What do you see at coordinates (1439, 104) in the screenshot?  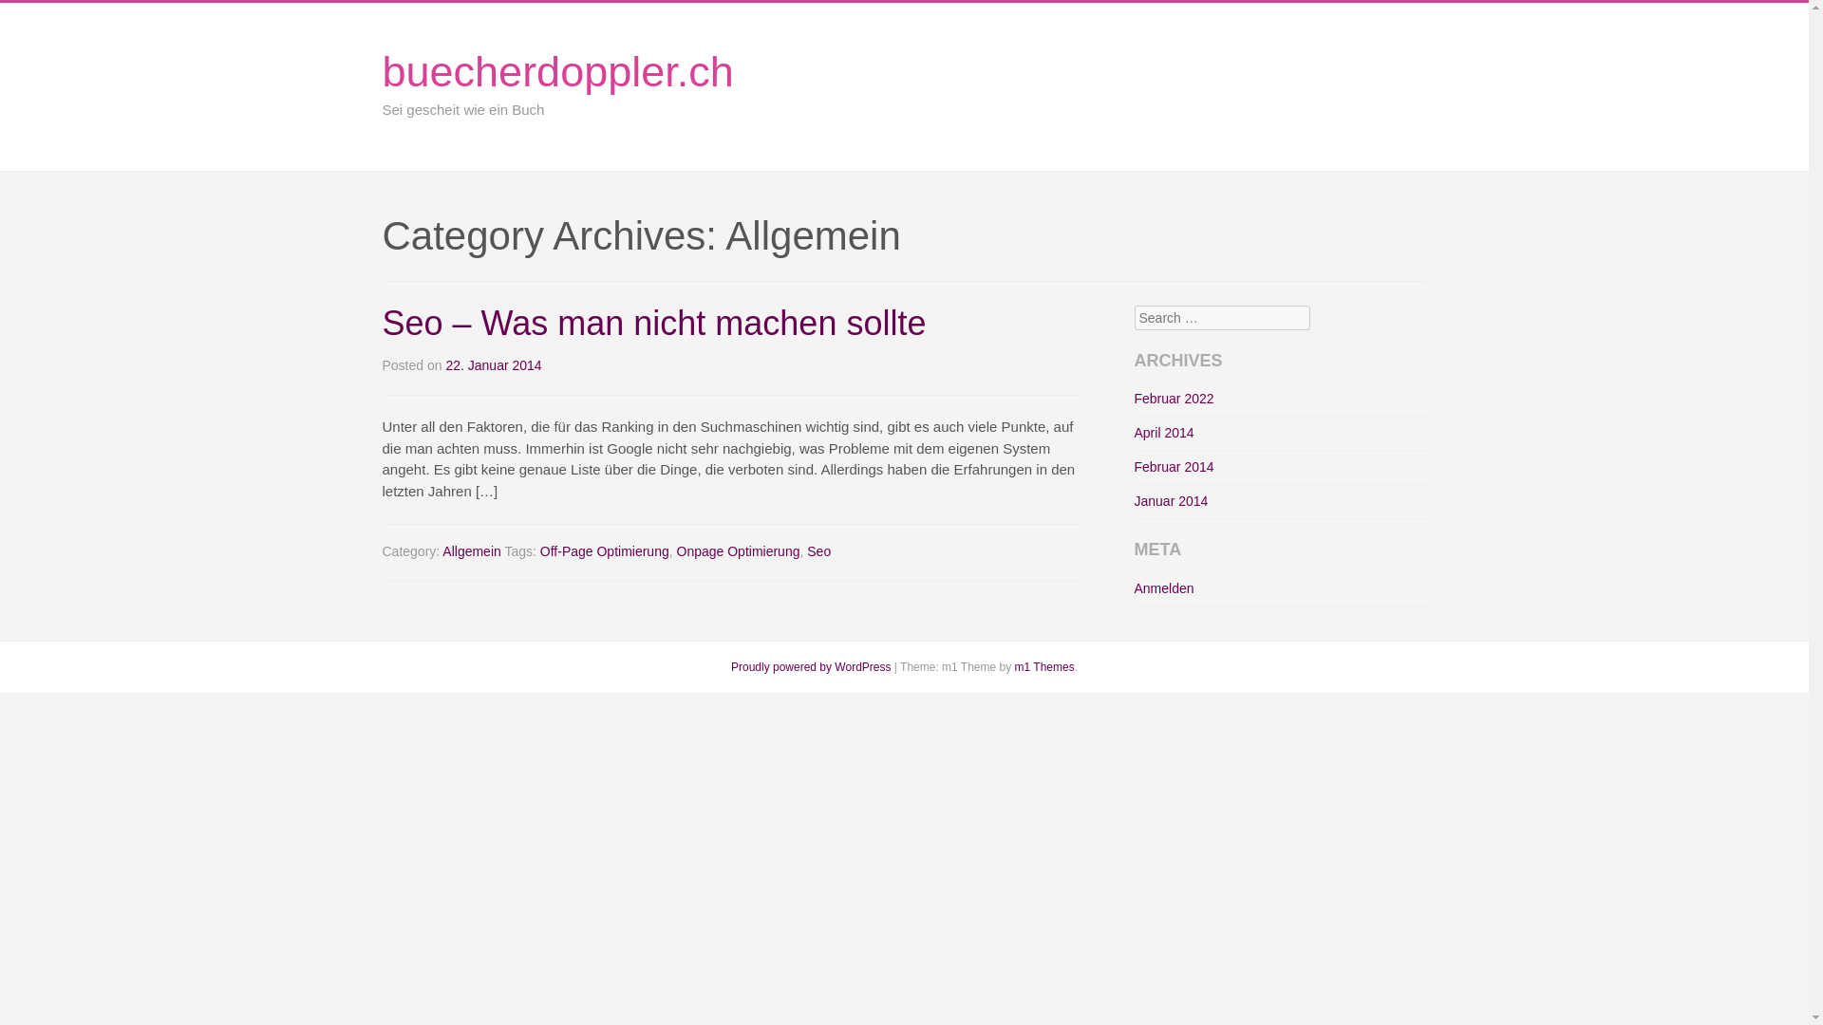 I see `Skip to content` at bounding box center [1439, 104].